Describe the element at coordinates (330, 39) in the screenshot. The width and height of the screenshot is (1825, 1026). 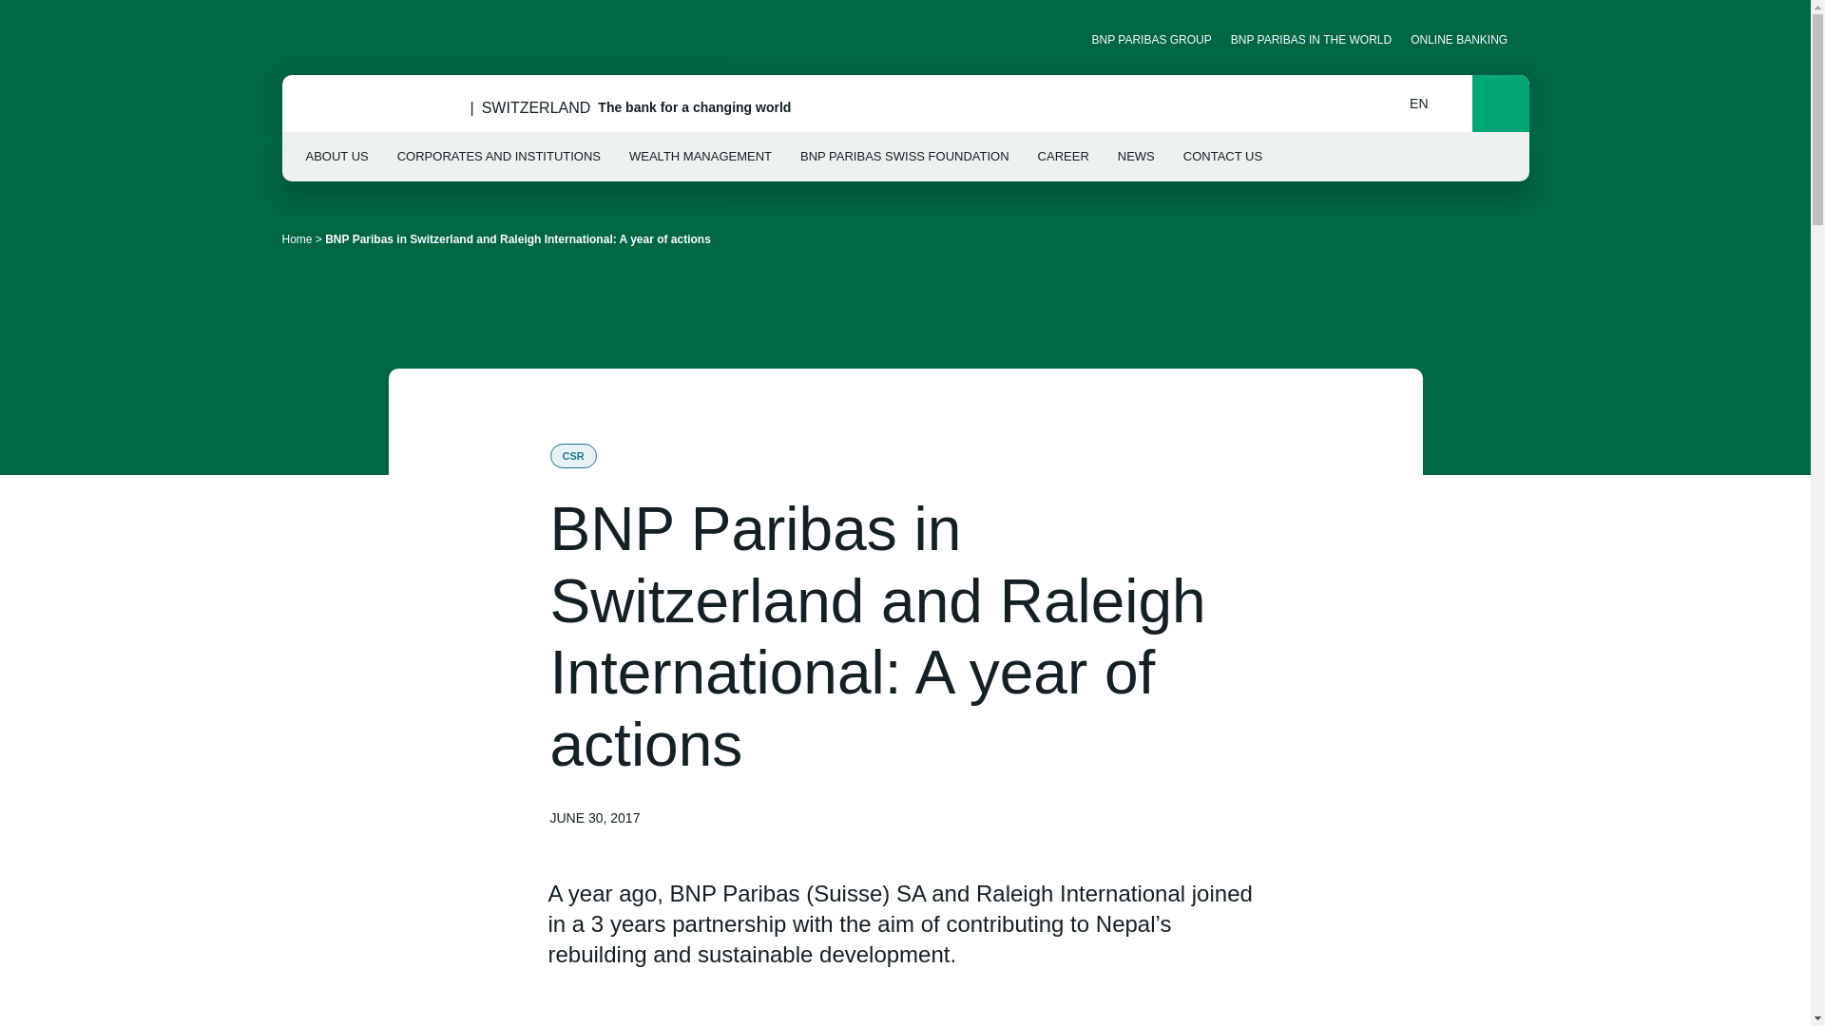
I see `Youtube - New window` at that location.